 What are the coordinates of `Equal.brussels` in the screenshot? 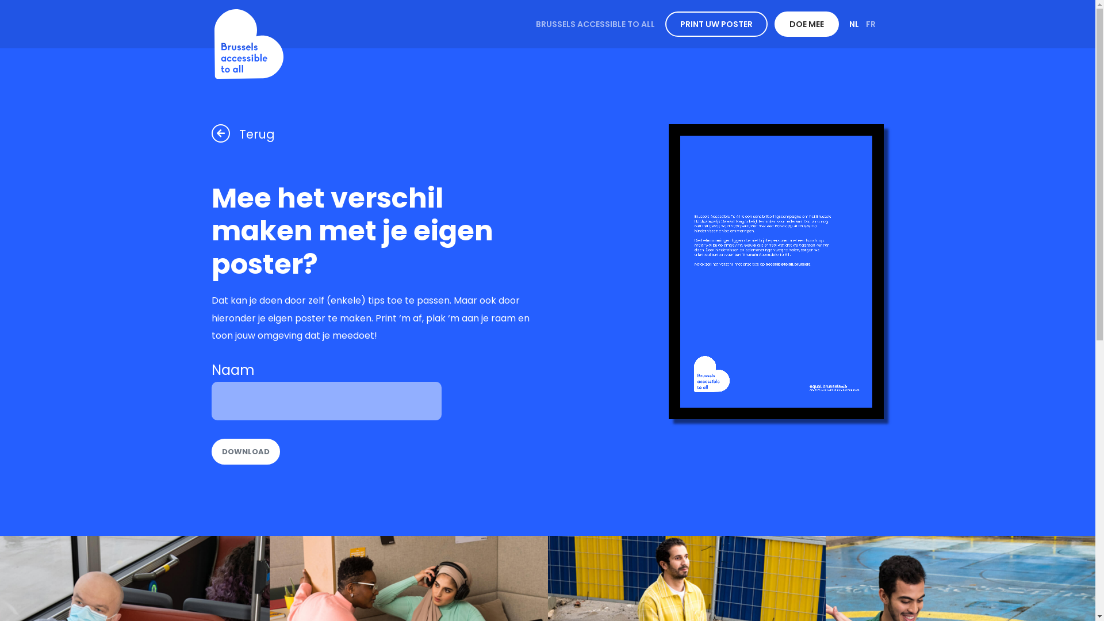 It's located at (248, 44).